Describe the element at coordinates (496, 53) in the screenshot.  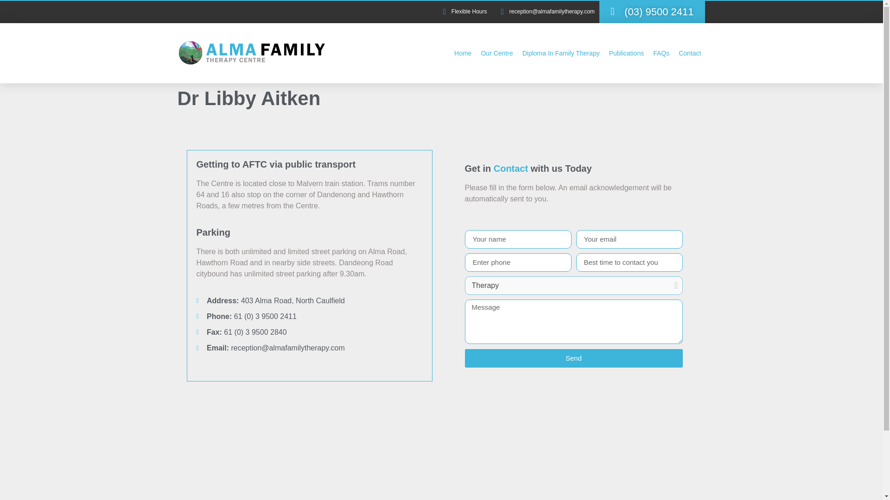
I see `Our Centre` at that location.